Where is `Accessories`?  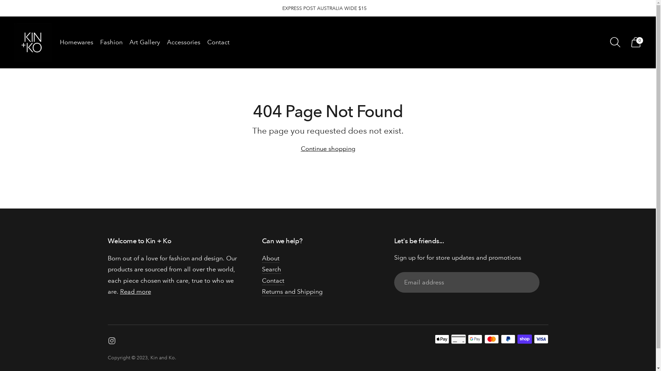 Accessories is located at coordinates (184, 42).